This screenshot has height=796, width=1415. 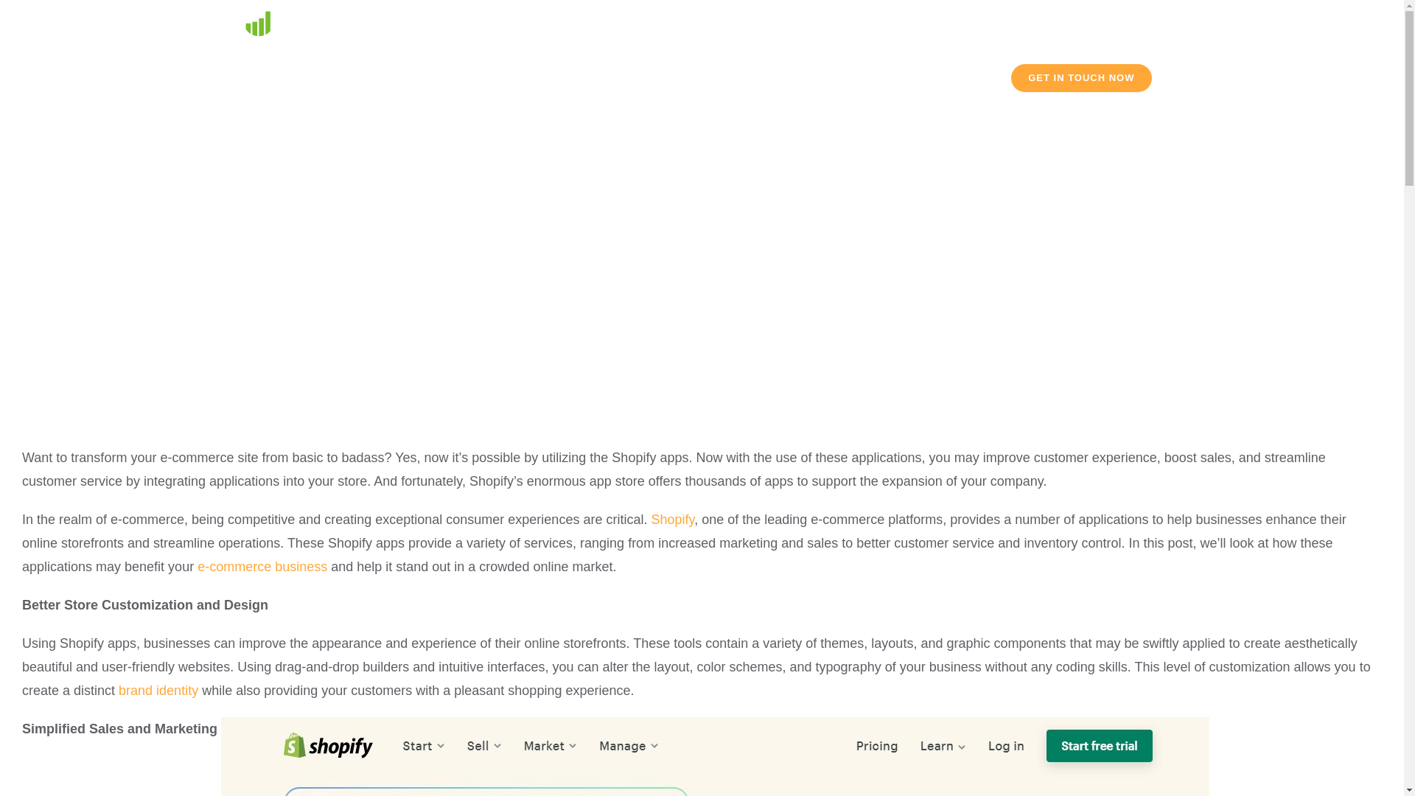 What do you see at coordinates (744, 78) in the screenshot?
I see `Paid Marketing` at bounding box center [744, 78].